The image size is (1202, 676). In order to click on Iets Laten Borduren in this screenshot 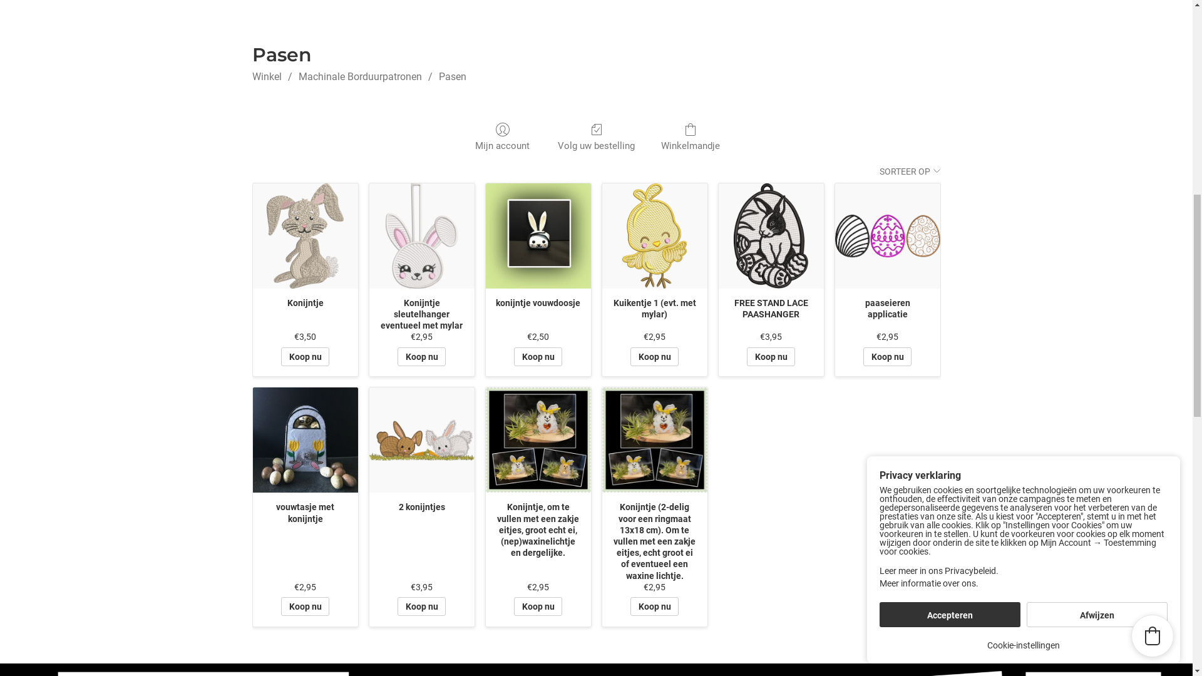, I will do `click(289, 145)`.